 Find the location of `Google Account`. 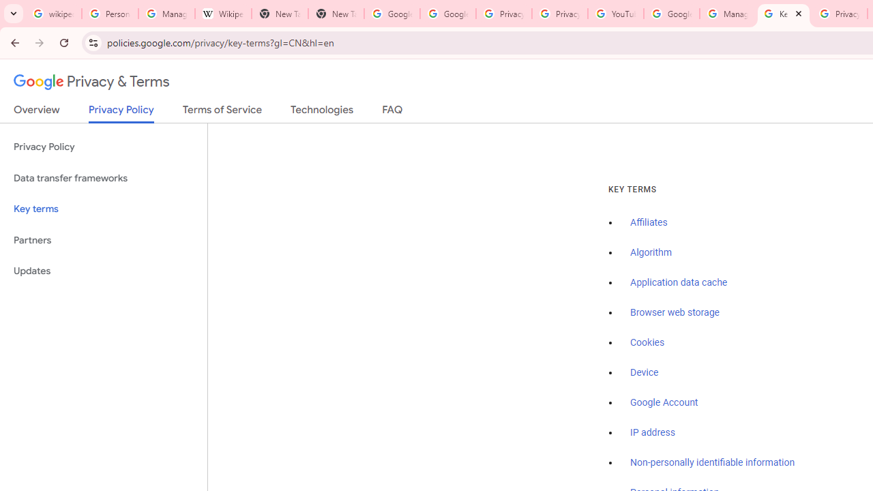

Google Account is located at coordinates (664, 402).